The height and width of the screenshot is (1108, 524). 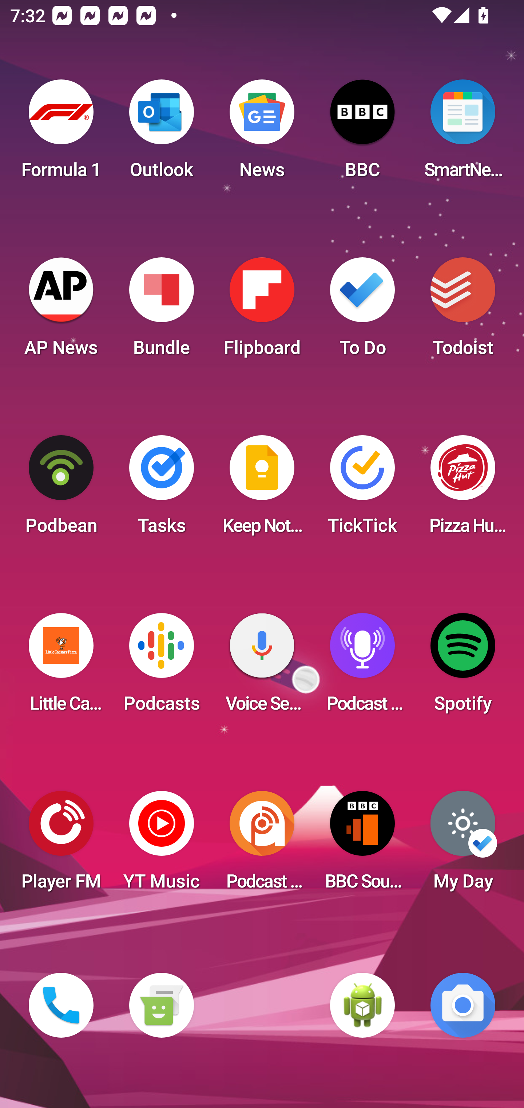 What do you see at coordinates (262, 133) in the screenshot?
I see `News` at bounding box center [262, 133].